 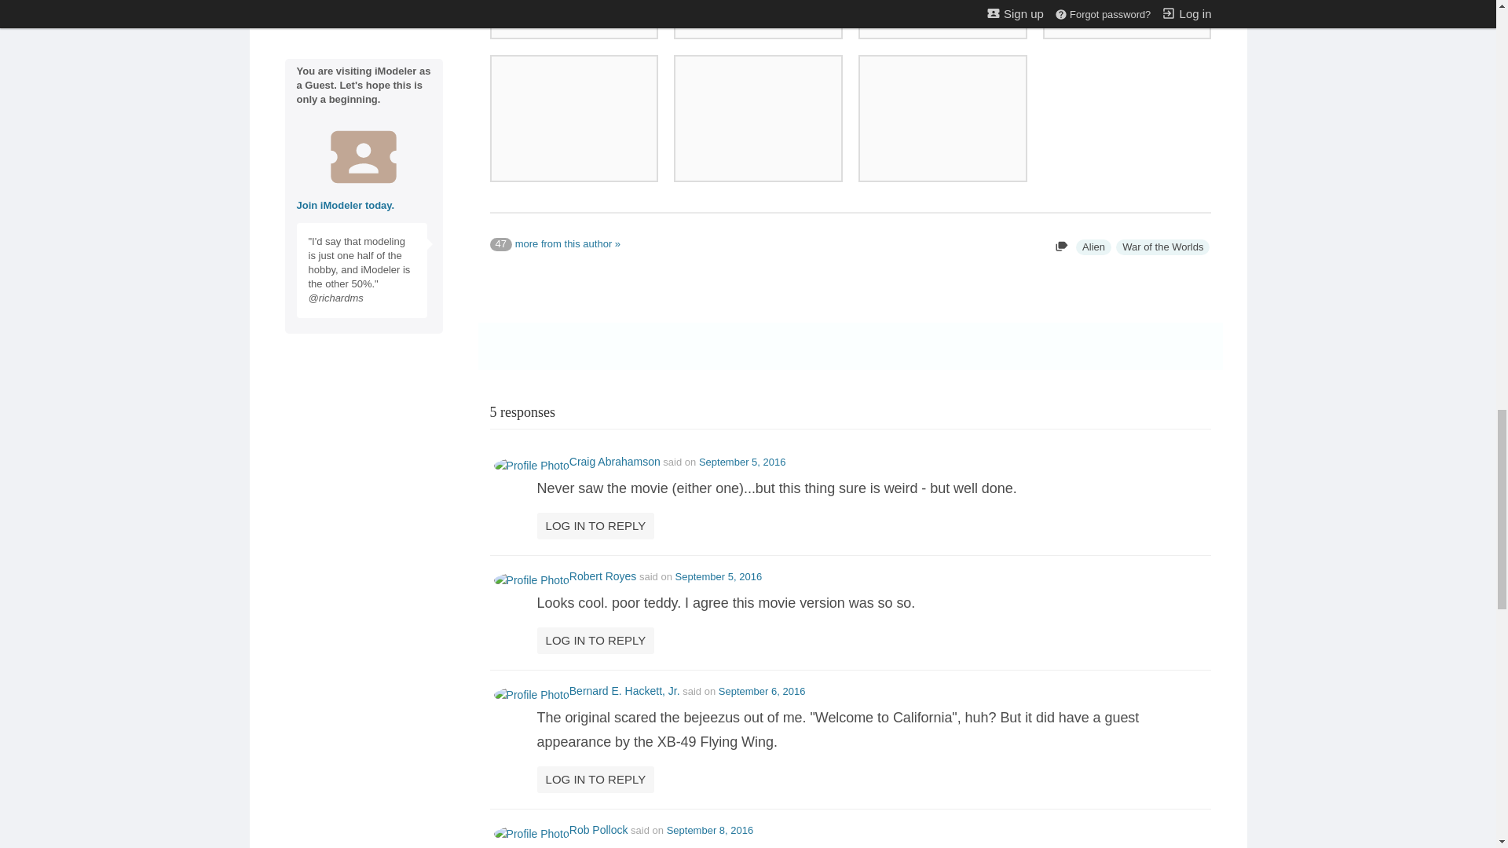 I want to click on War of the Worlds, so click(x=1162, y=247).